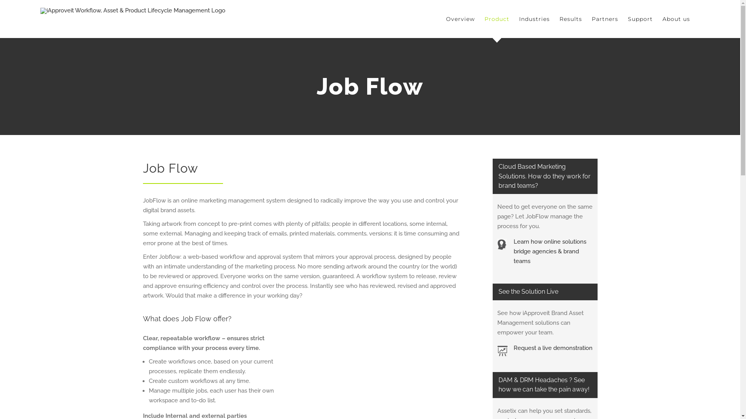 The width and height of the screenshot is (746, 419). Describe the element at coordinates (550, 251) in the screenshot. I see `Learn how online solutions bridge agencies & brand teams` at that location.